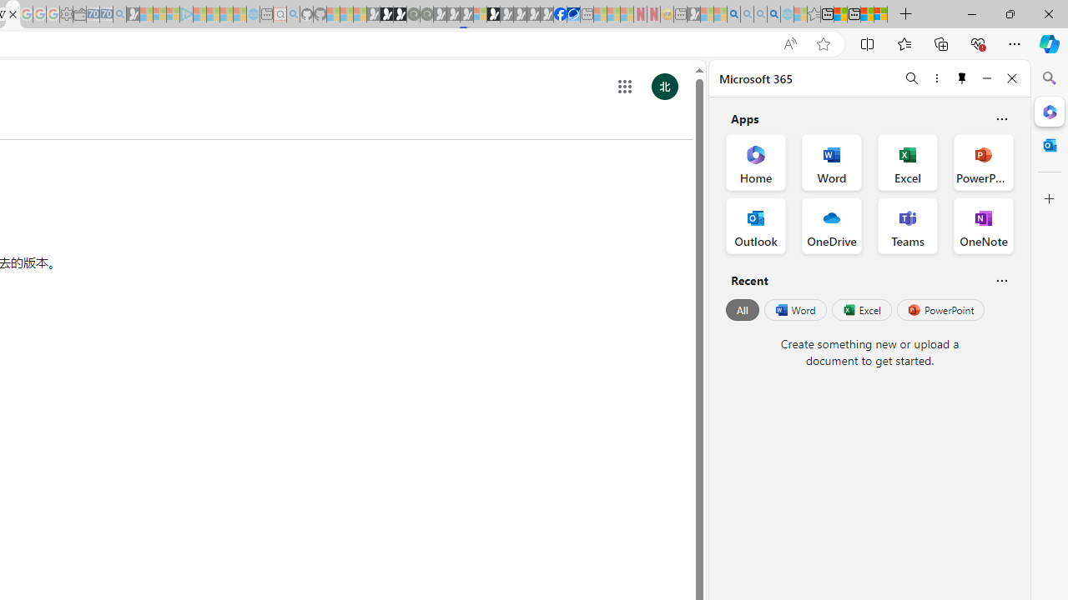  What do you see at coordinates (561, 15) in the screenshot?
I see `Nordace | Facebook` at bounding box center [561, 15].